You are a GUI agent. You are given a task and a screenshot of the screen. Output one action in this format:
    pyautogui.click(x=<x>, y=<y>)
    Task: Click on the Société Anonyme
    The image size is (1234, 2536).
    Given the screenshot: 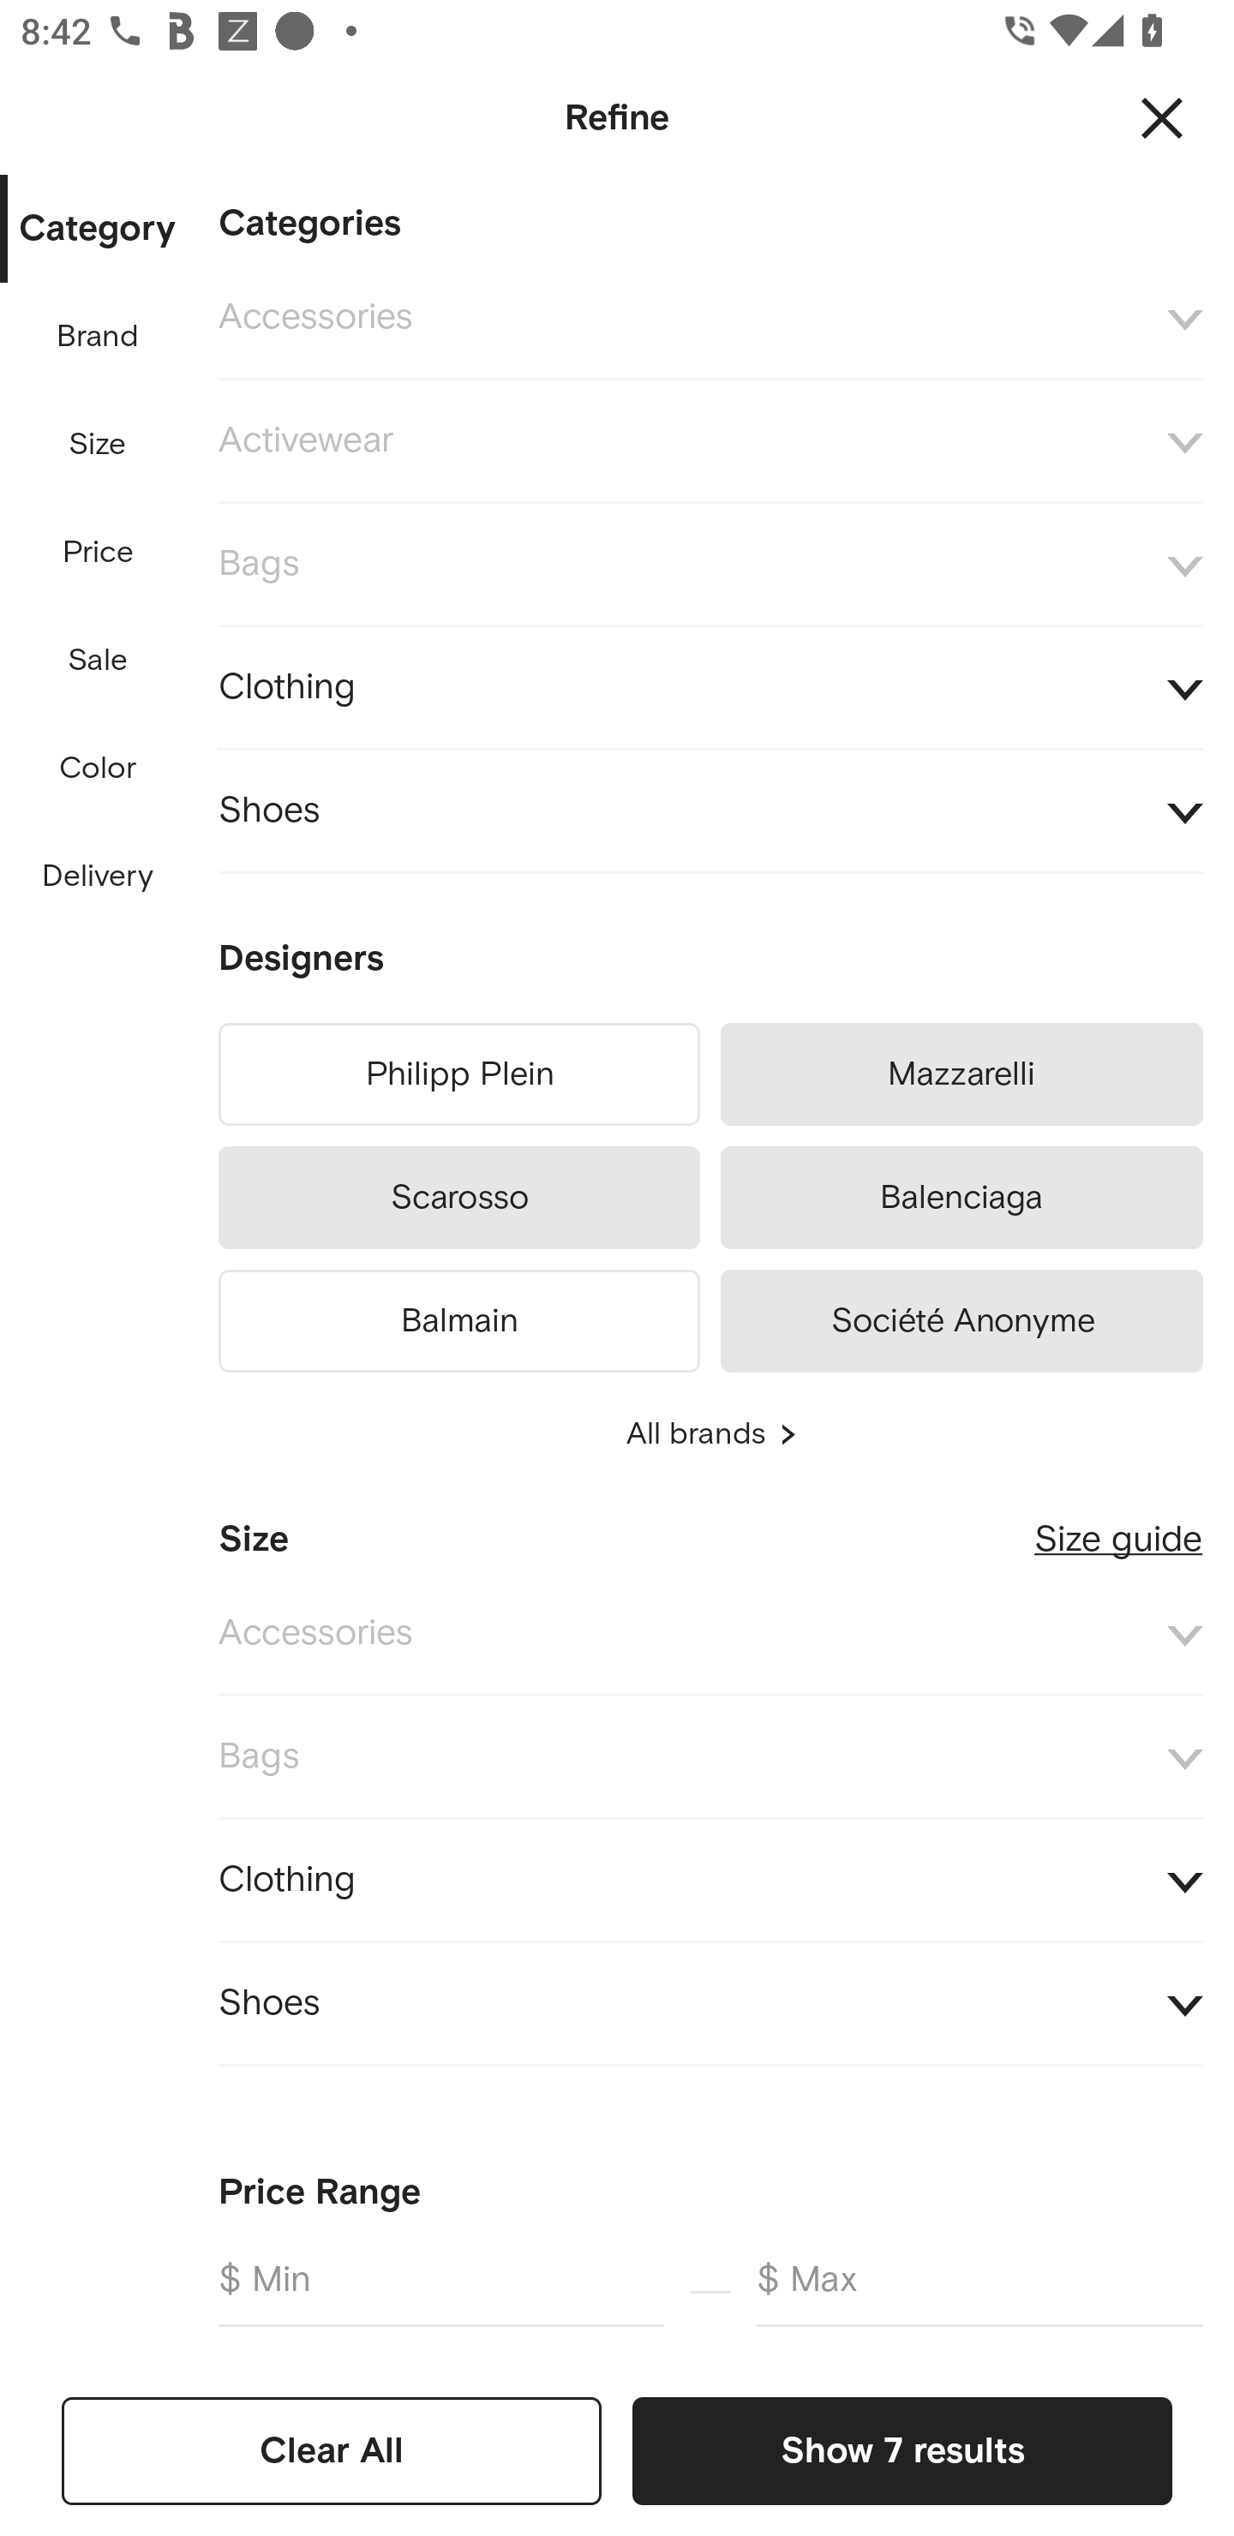 What is the action you would take?
    pyautogui.click(x=961, y=1316)
    